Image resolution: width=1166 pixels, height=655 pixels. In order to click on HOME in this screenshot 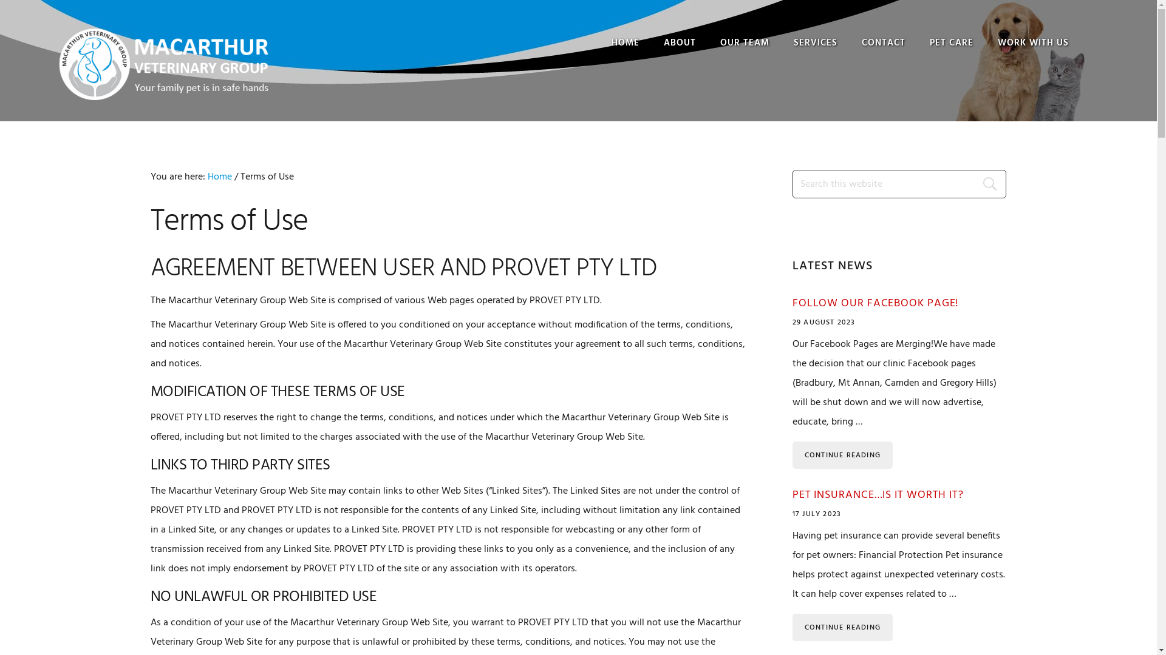, I will do `click(626, 44)`.